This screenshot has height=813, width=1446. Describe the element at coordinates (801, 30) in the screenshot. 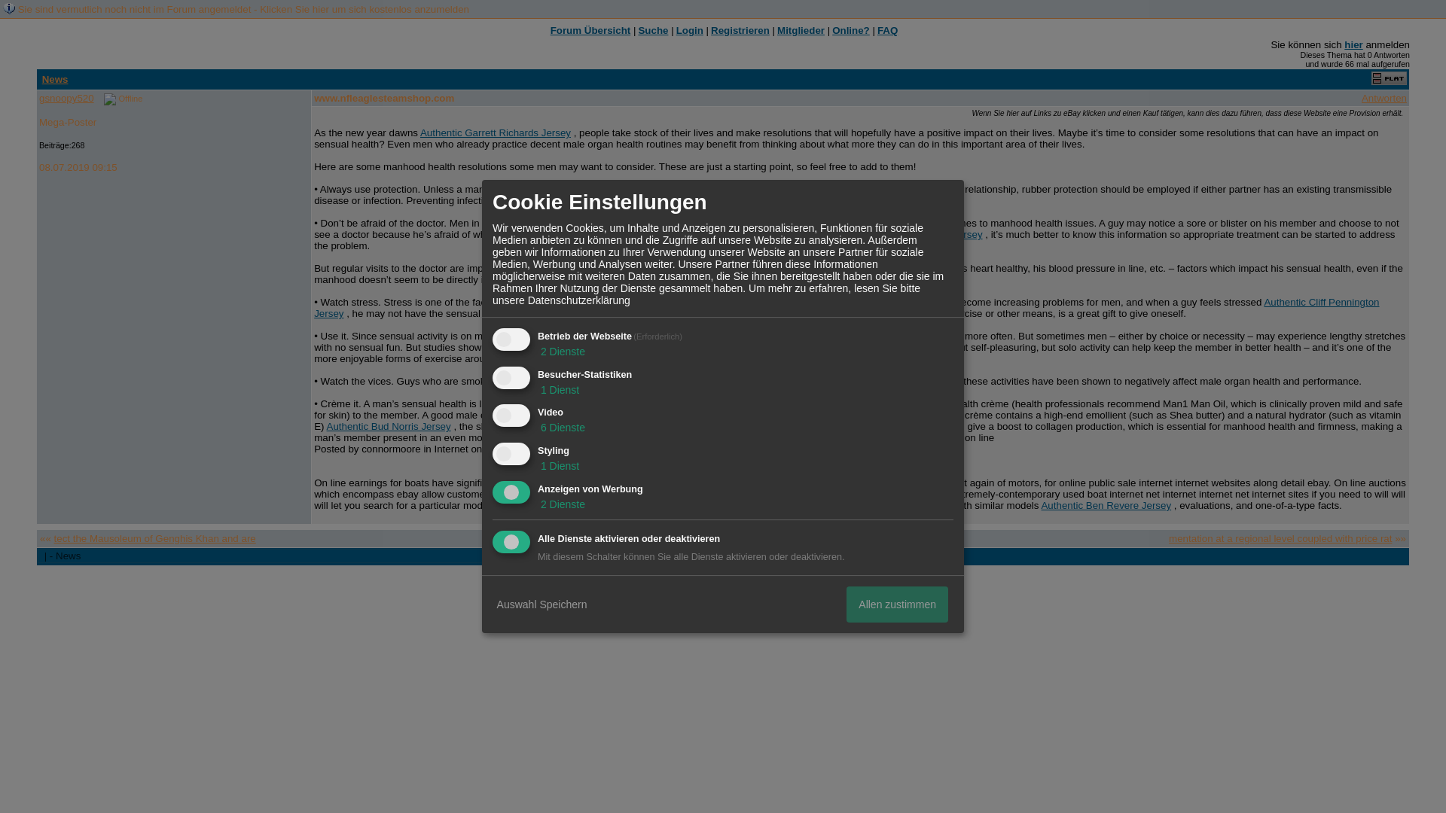

I see `Mitglieder` at that location.